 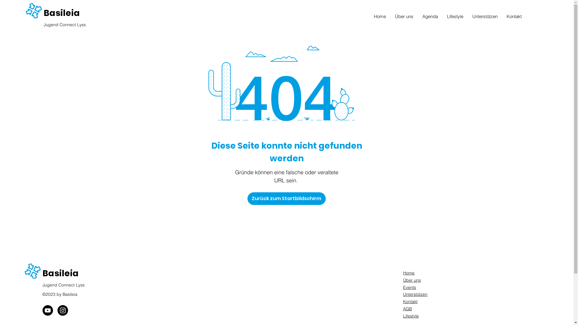 What do you see at coordinates (34, 11) in the screenshot?
I see `Logo_Connect_Pfeile_transparent.png` at bounding box center [34, 11].